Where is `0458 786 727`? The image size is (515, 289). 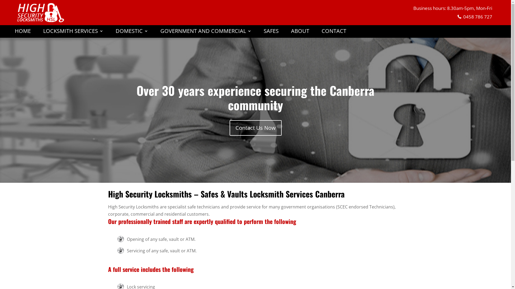
0458 786 727 is located at coordinates (475, 17).